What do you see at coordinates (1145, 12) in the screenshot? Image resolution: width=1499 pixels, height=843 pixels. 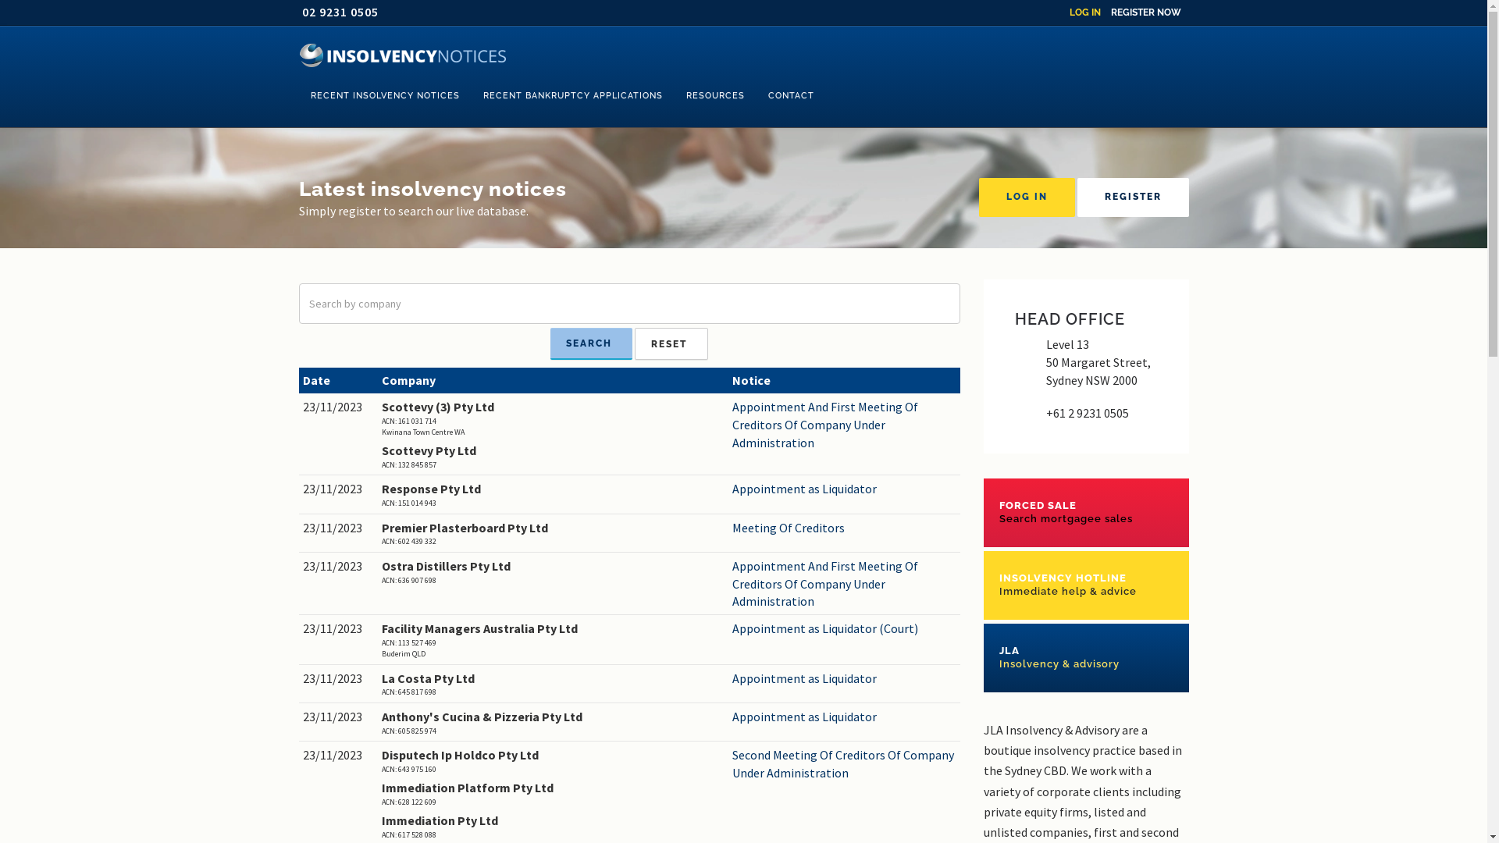 I see `REGISTER NOW` at bounding box center [1145, 12].